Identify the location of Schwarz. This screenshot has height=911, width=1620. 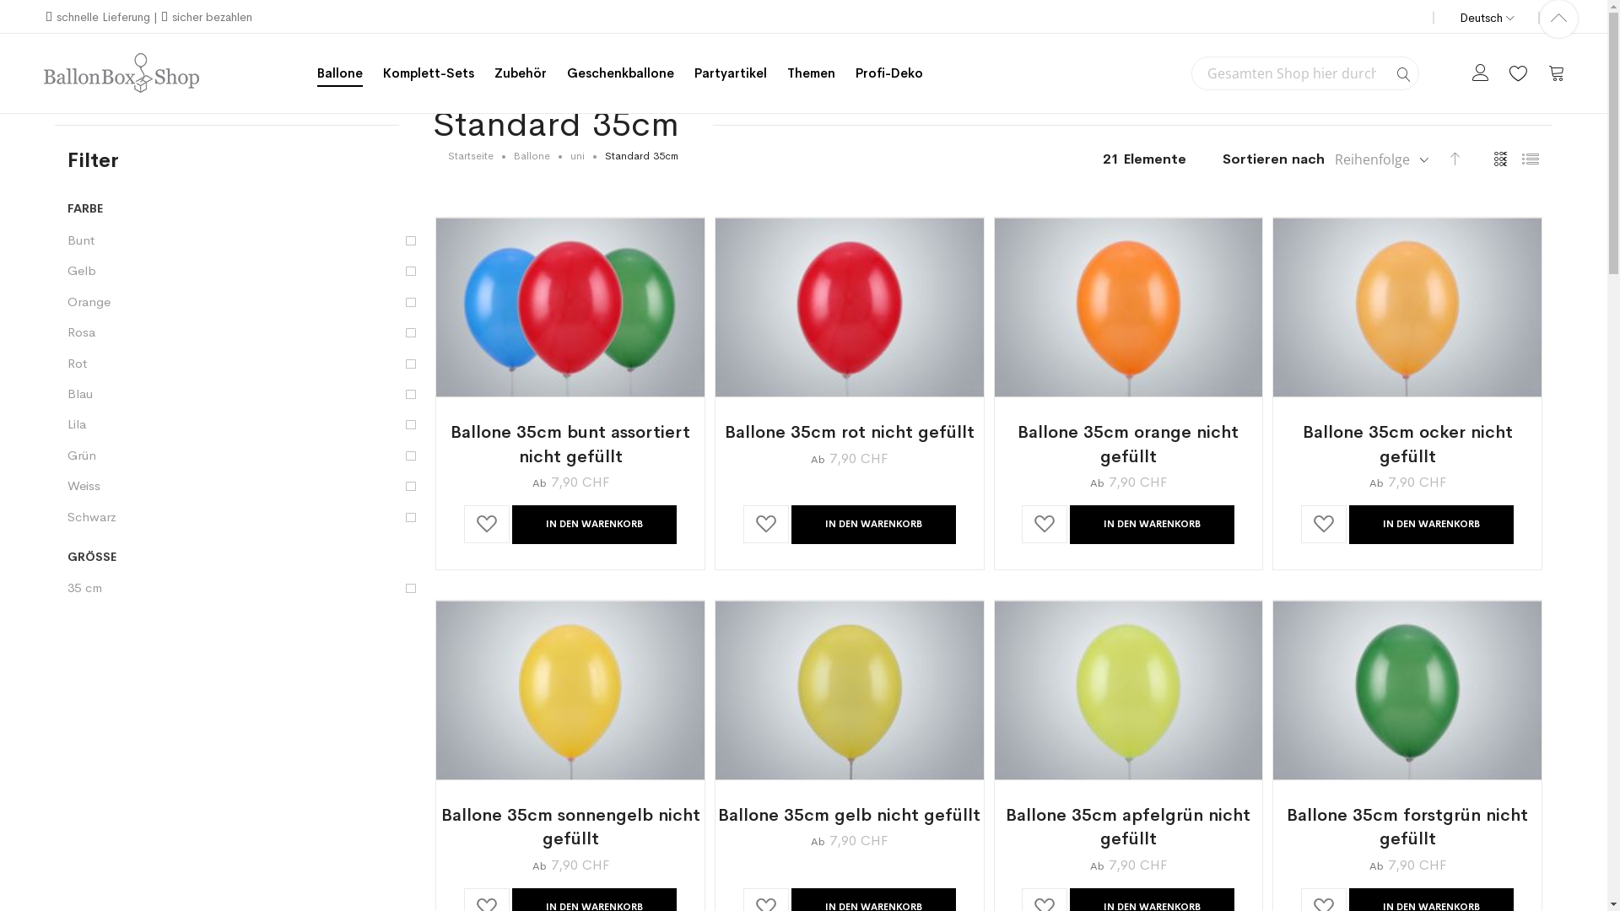
(245, 516).